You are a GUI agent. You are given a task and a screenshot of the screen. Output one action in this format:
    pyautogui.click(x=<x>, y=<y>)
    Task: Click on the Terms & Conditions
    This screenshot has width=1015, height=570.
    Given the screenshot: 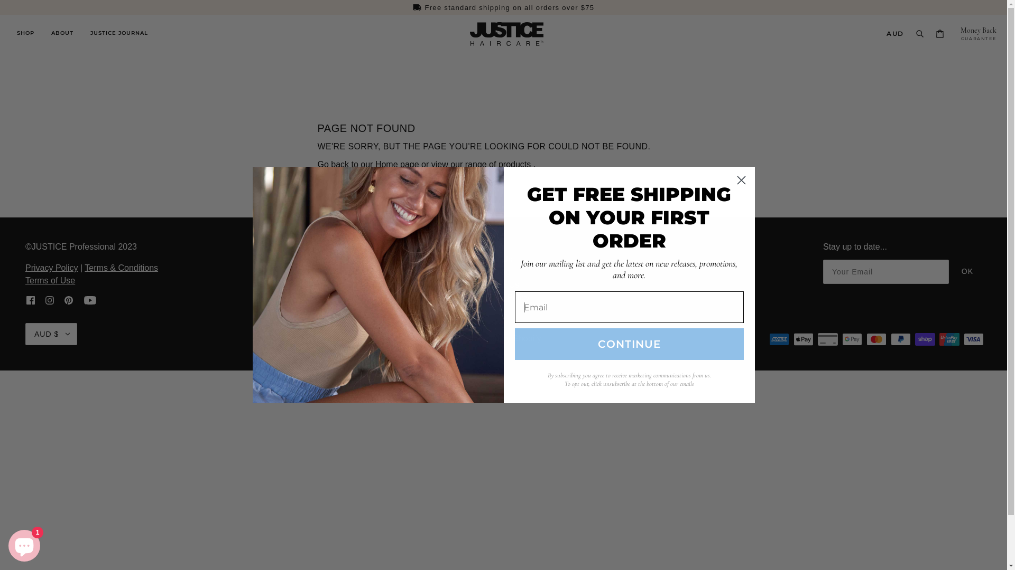 What is the action you would take?
    pyautogui.click(x=122, y=268)
    